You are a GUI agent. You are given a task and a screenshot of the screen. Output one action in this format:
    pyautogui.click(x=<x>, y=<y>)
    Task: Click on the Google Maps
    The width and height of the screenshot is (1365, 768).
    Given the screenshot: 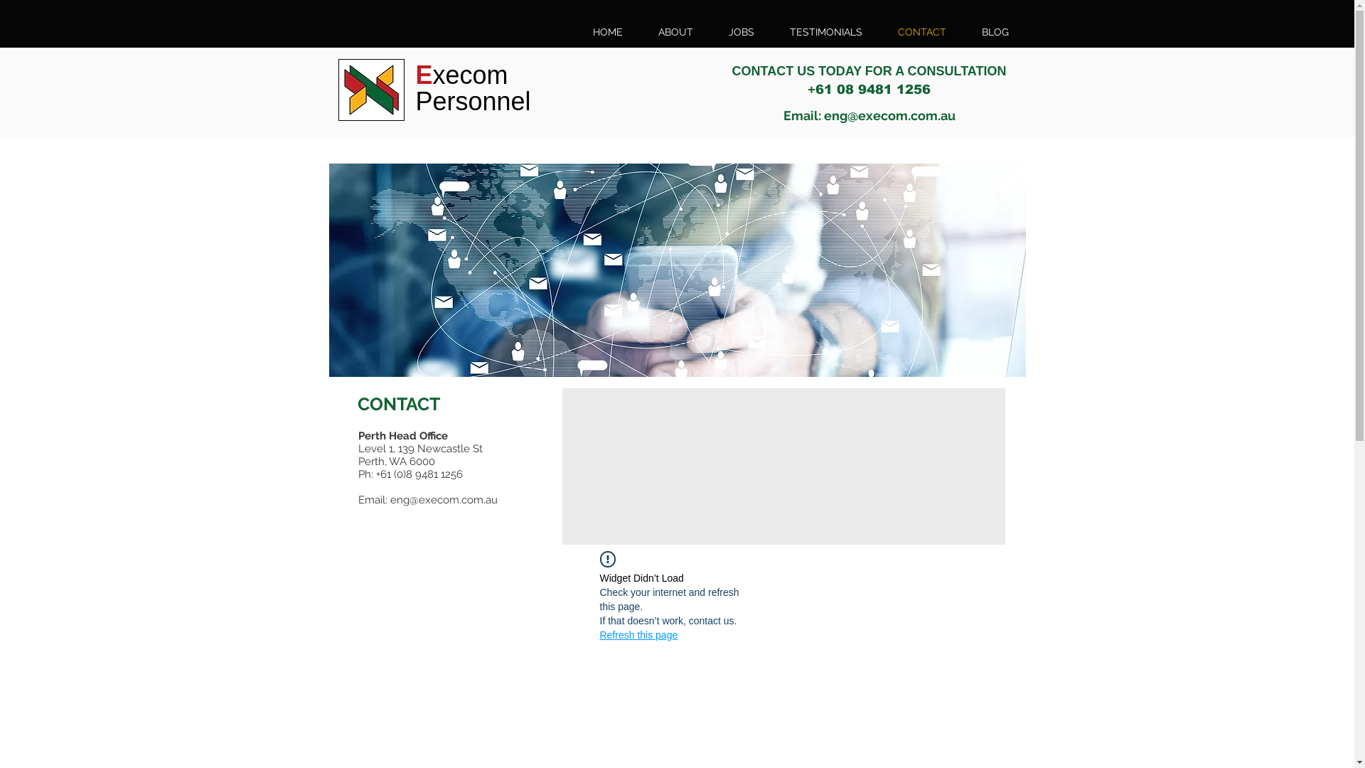 What is the action you would take?
    pyautogui.click(x=783, y=466)
    